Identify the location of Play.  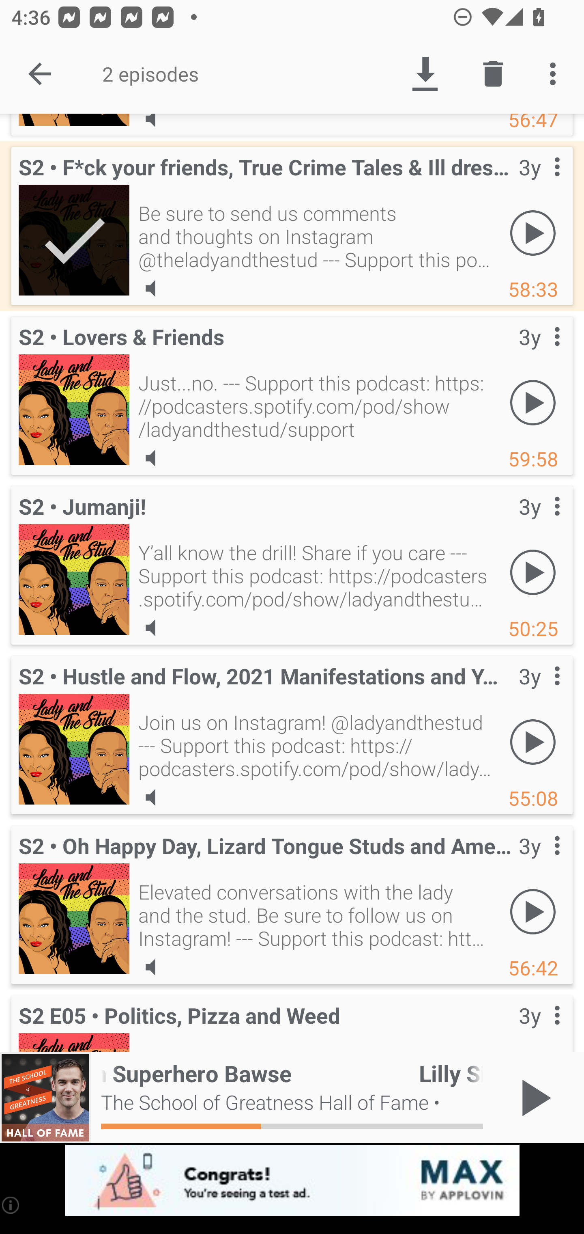
(533, 403).